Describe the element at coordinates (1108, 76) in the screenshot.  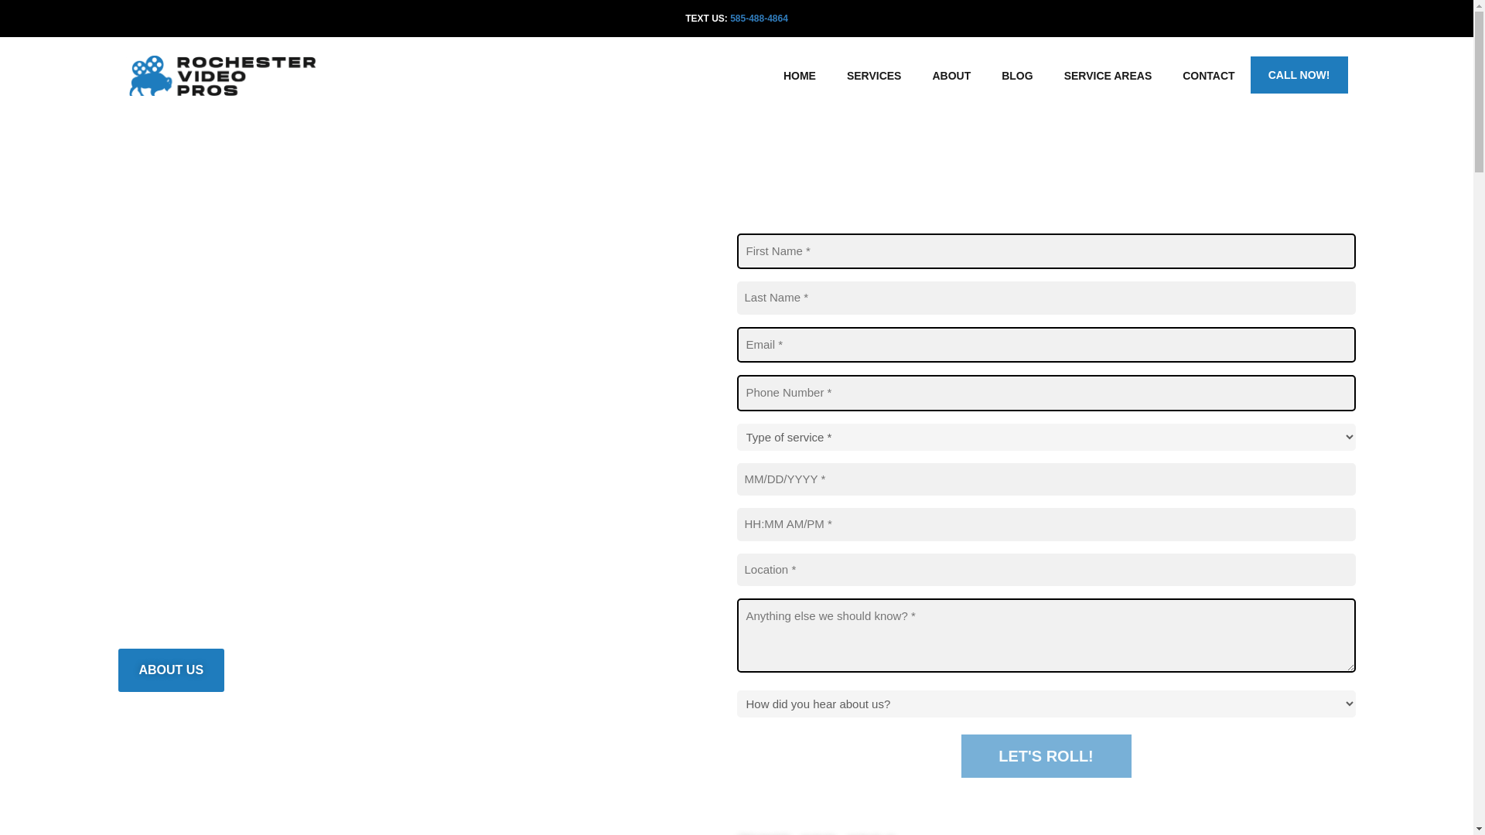
I see `SERVICE AREAS` at that location.